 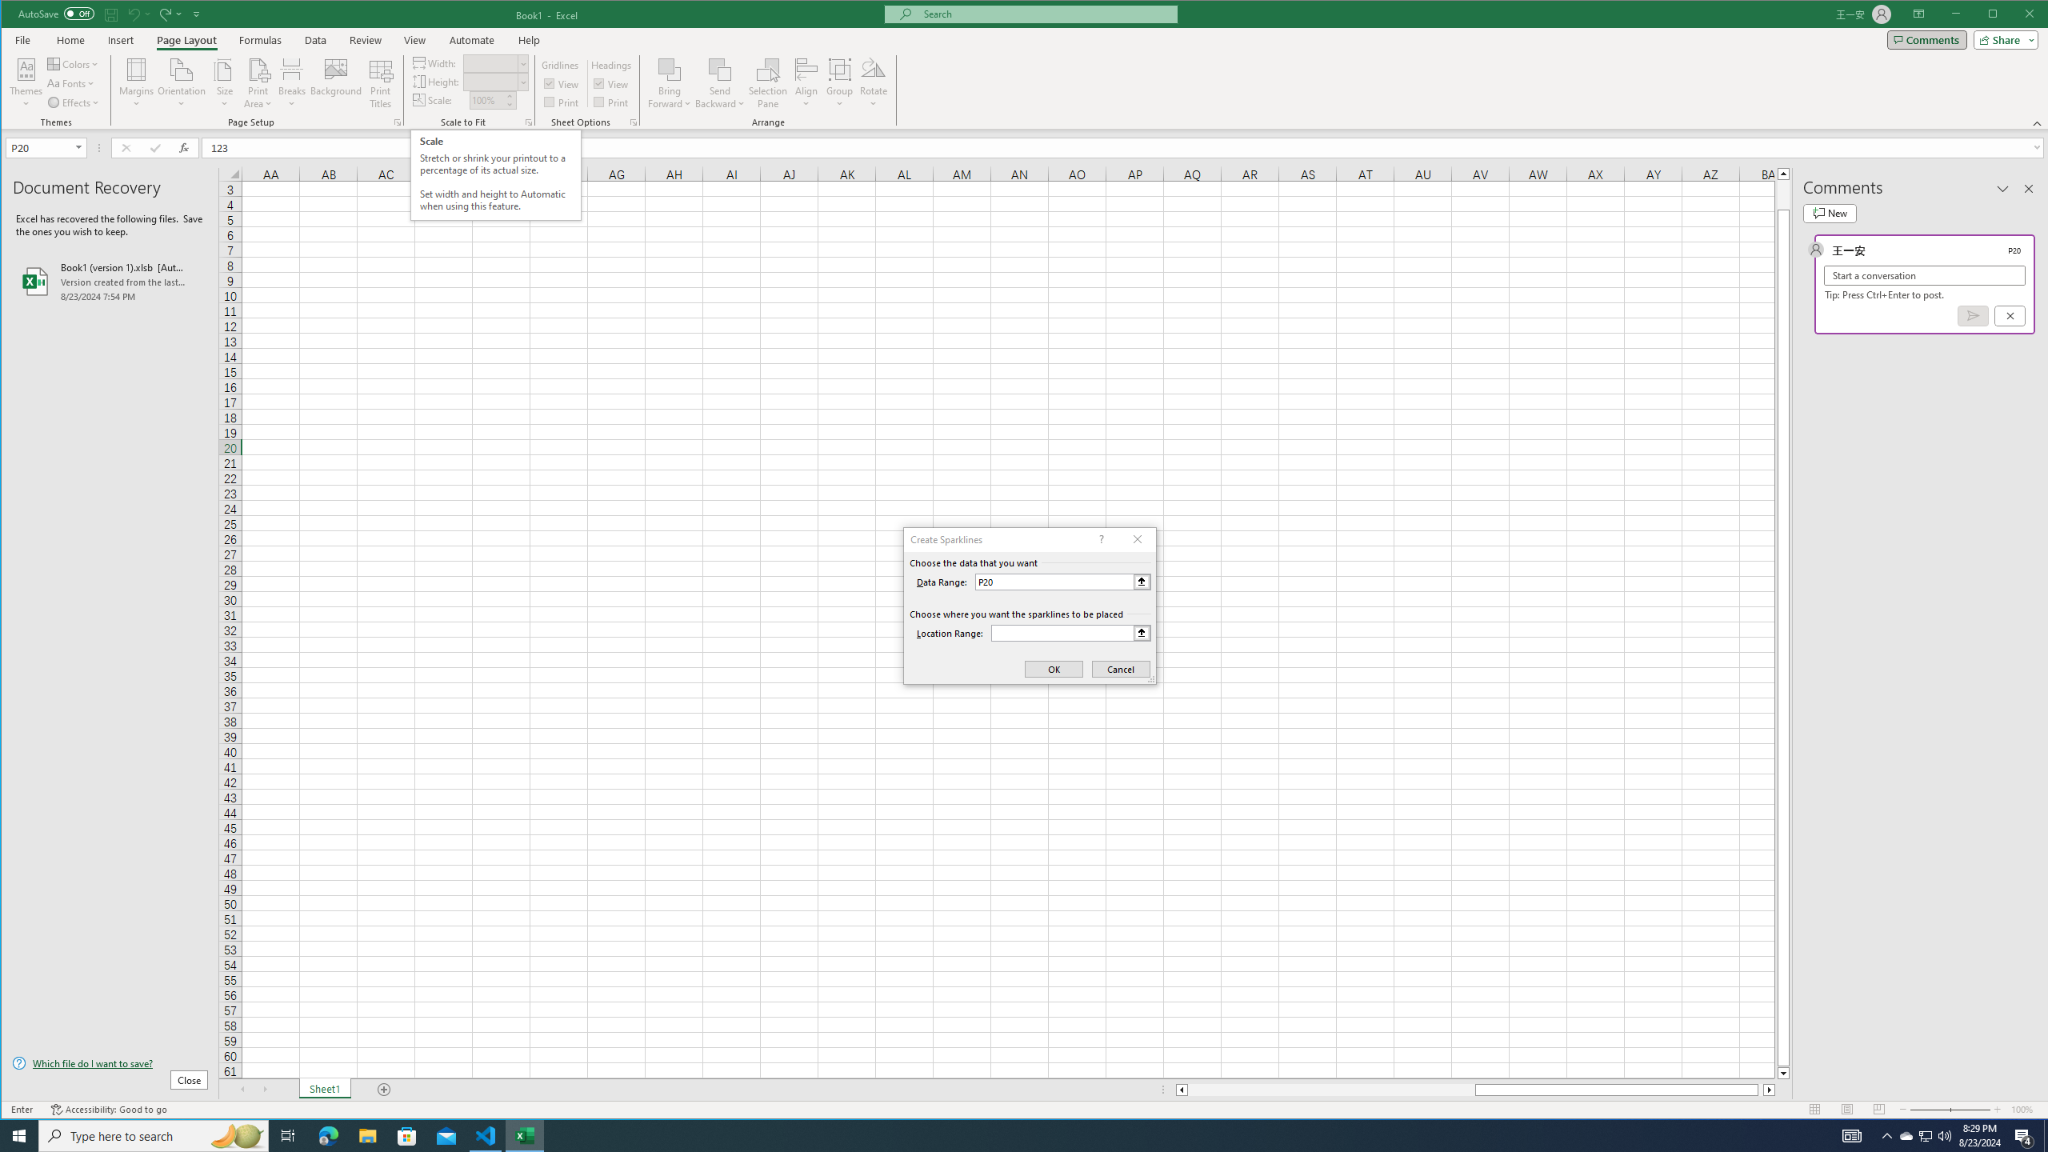 What do you see at coordinates (509, 104) in the screenshot?
I see `Less` at bounding box center [509, 104].